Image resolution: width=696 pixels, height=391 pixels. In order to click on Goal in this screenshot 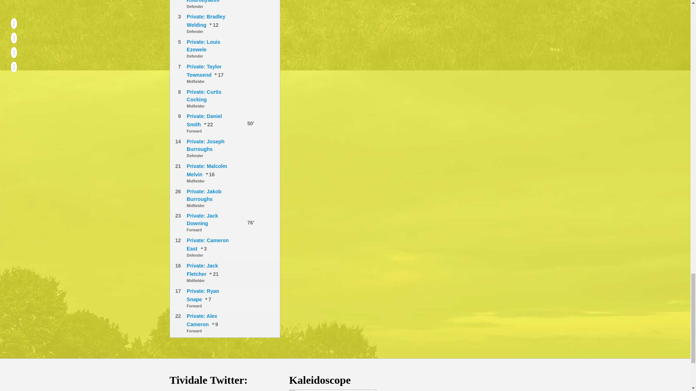, I will do `click(242, 123)`.